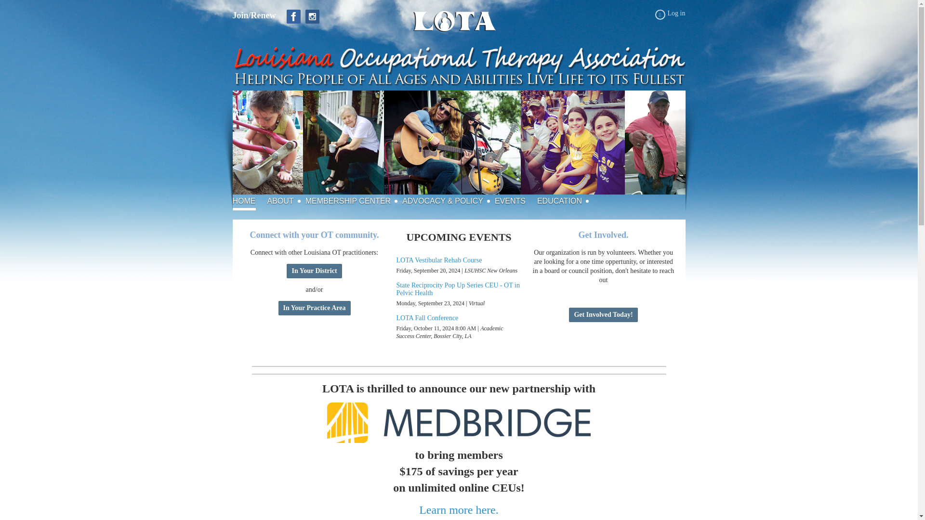  Describe the element at coordinates (427, 318) in the screenshot. I see `LOTA Fall Conference` at that location.